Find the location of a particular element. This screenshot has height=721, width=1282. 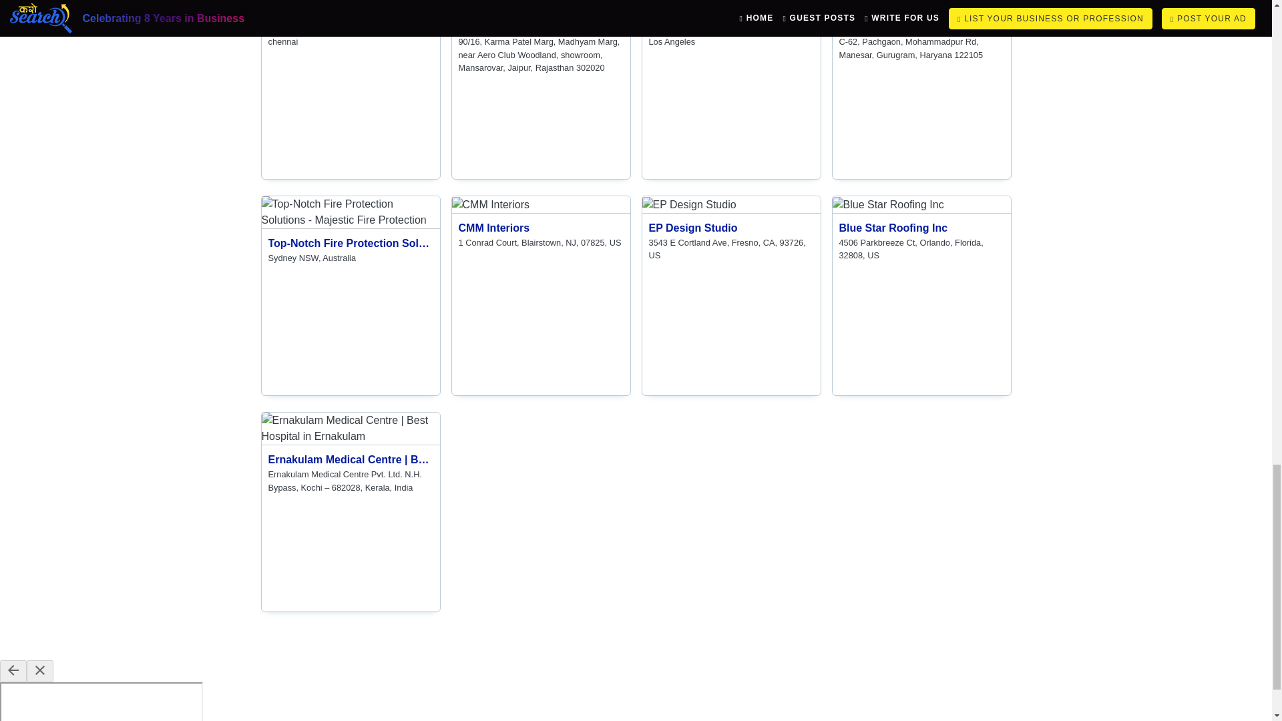

CMM Interiors is located at coordinates (489, 204).